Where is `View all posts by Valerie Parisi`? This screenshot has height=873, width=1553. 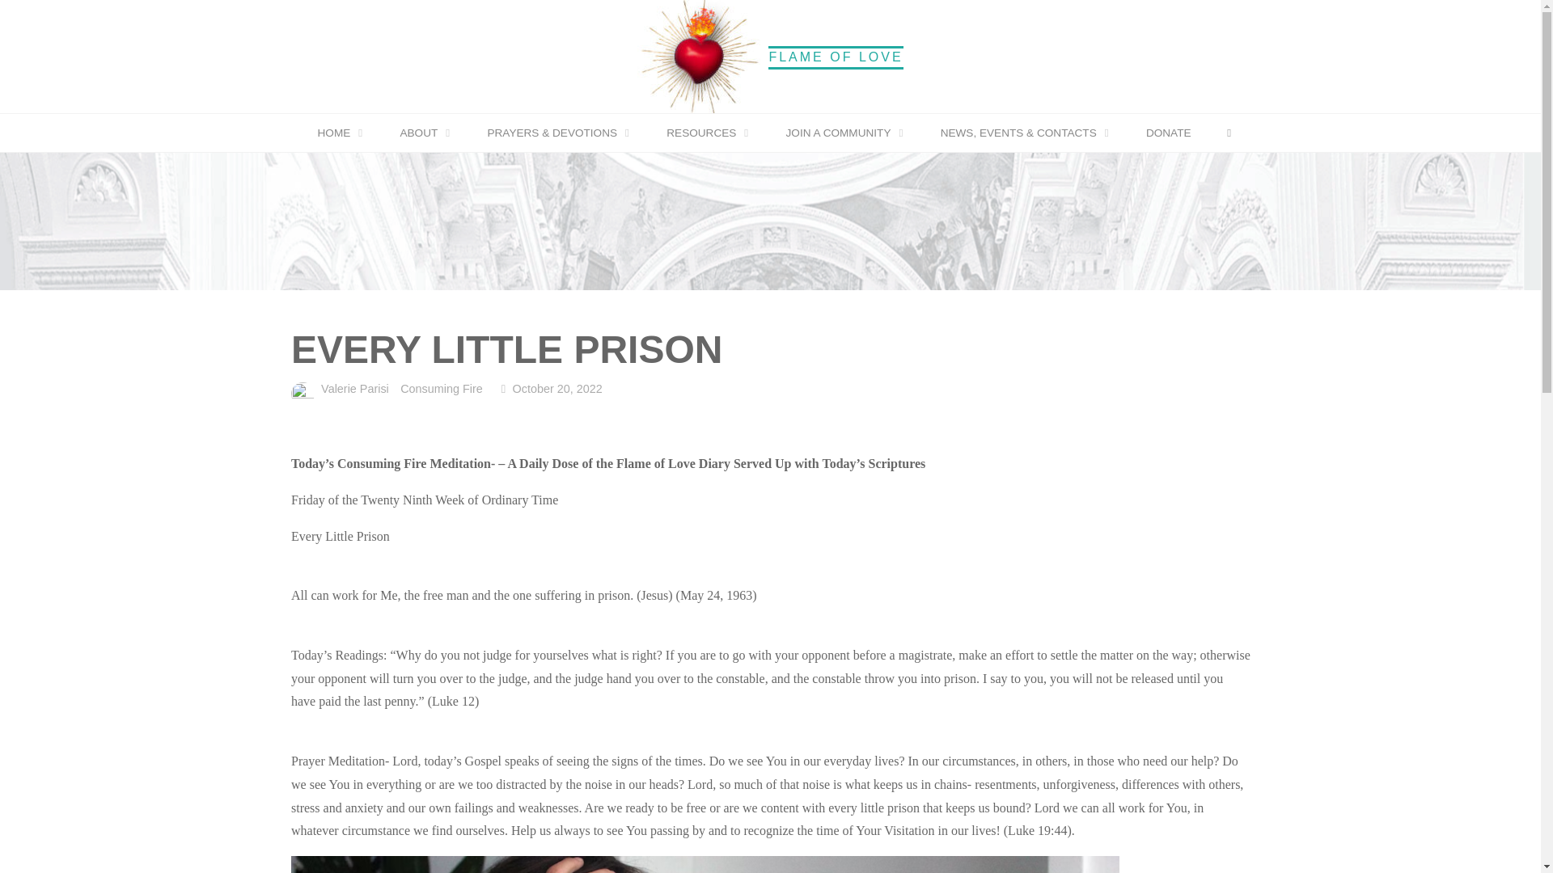
View all posts by Valerie Parisi is located at coordinates (353, 390).